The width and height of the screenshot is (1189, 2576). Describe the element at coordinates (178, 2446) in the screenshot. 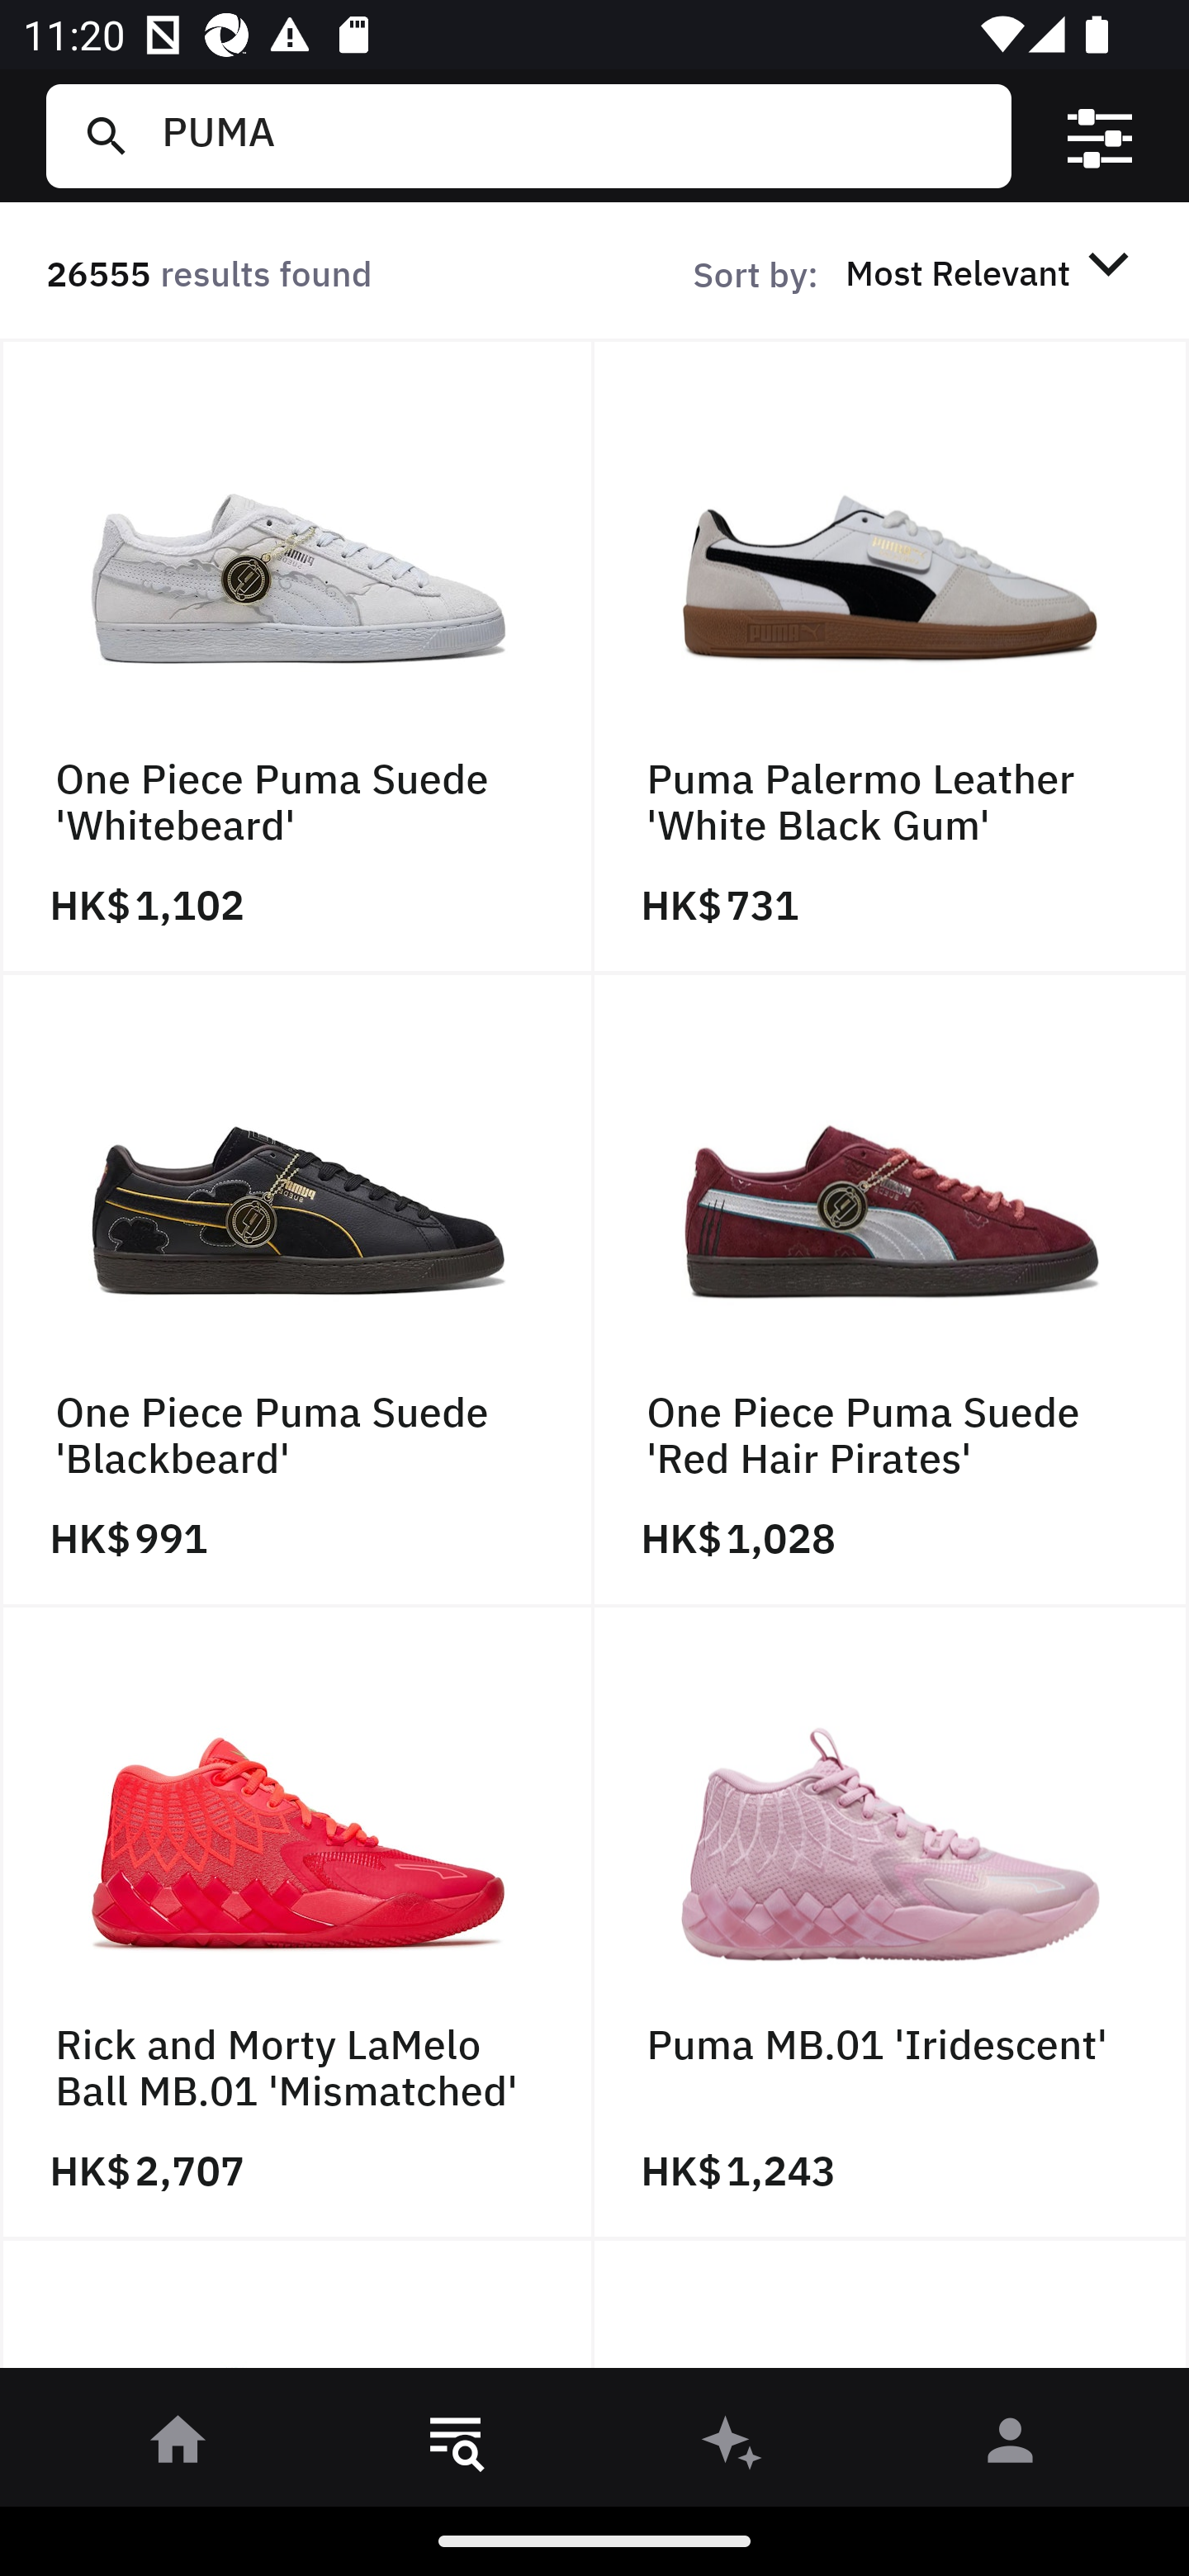

I see `󰋜` at that location.